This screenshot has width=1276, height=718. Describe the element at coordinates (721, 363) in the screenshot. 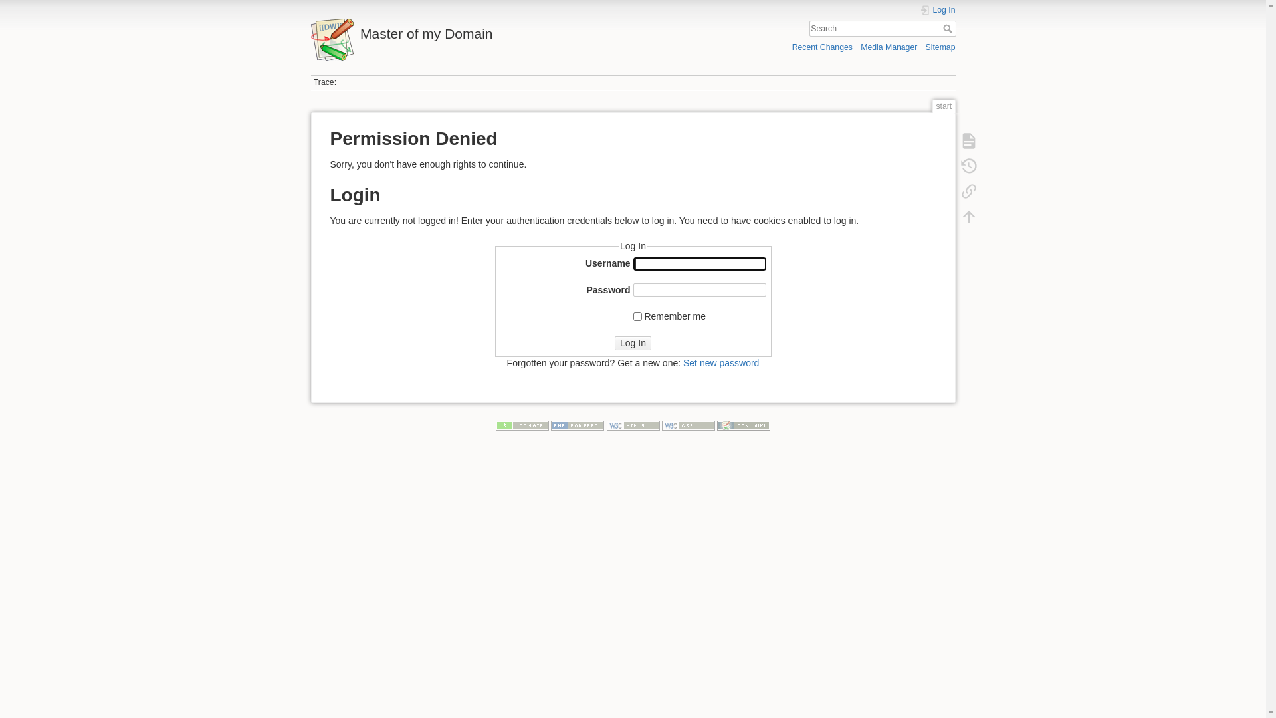

I see `Set new password` at that location.